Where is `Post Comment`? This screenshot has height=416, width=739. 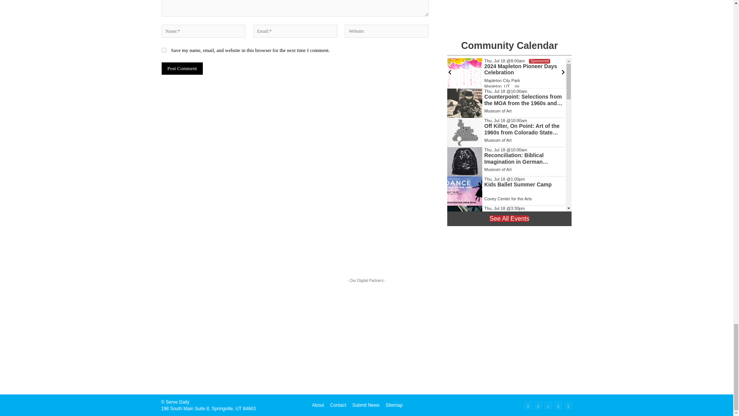 Post Comment is located at coordinates (182, 69).